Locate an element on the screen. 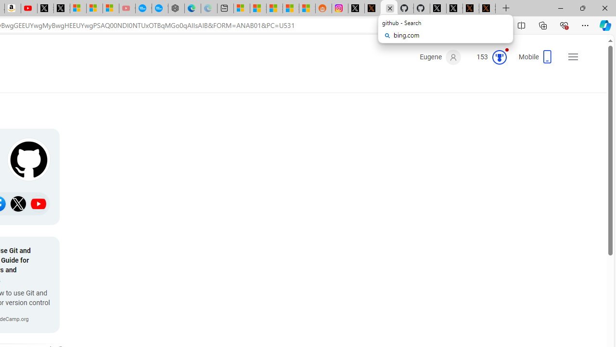 The image size is (616, 347). X is located at coordinates (62, 9).